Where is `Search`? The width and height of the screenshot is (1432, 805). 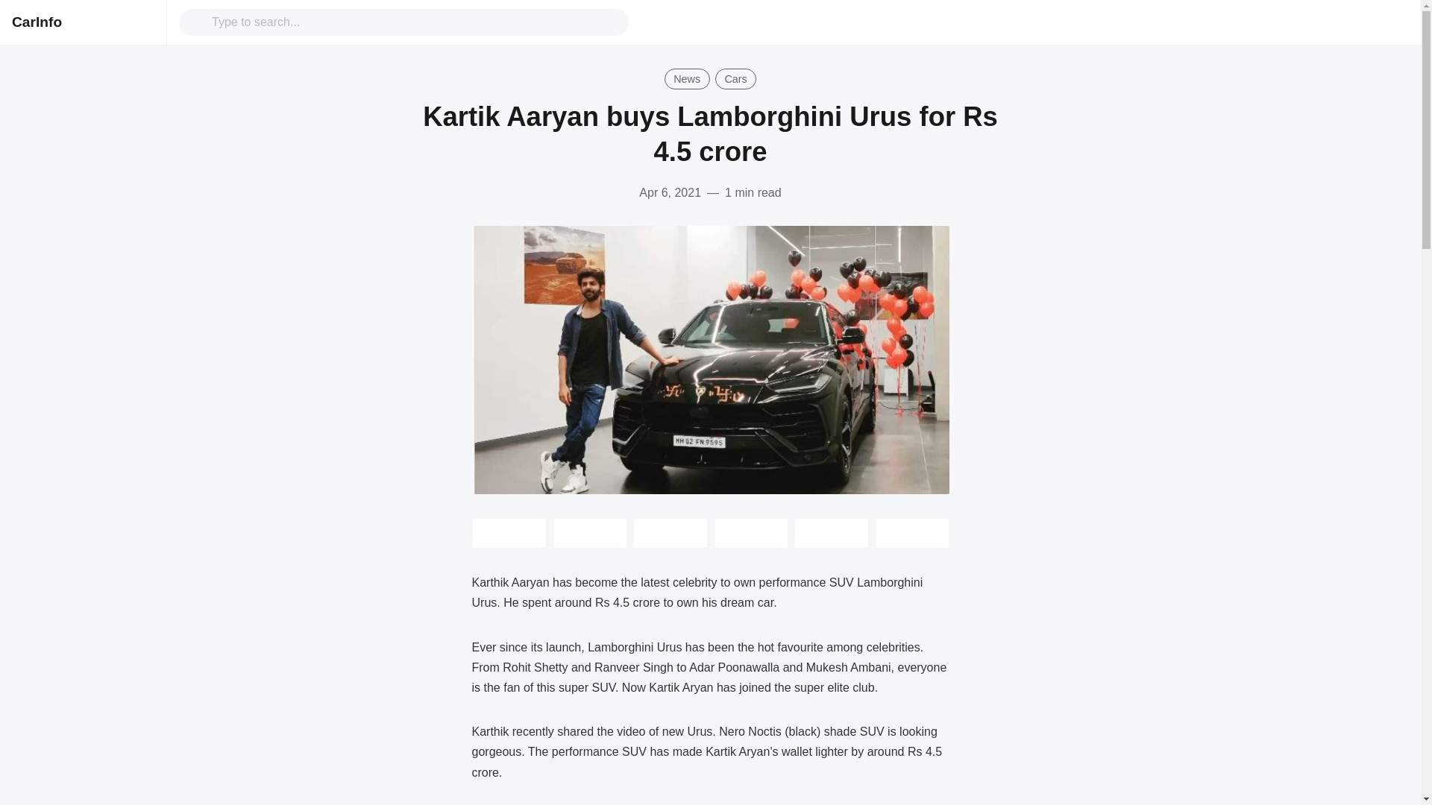 Search is located at coordinates (198, 22).